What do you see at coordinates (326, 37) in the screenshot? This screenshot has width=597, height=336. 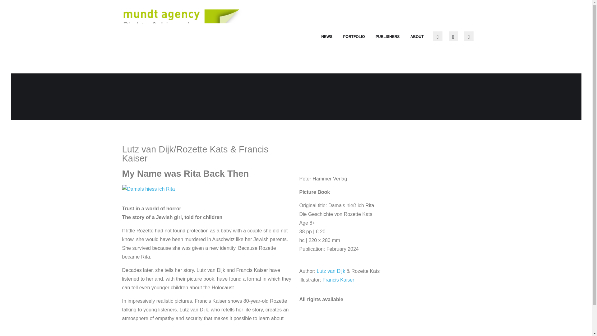 I see `NEWS` at bounding box center [326, 37].